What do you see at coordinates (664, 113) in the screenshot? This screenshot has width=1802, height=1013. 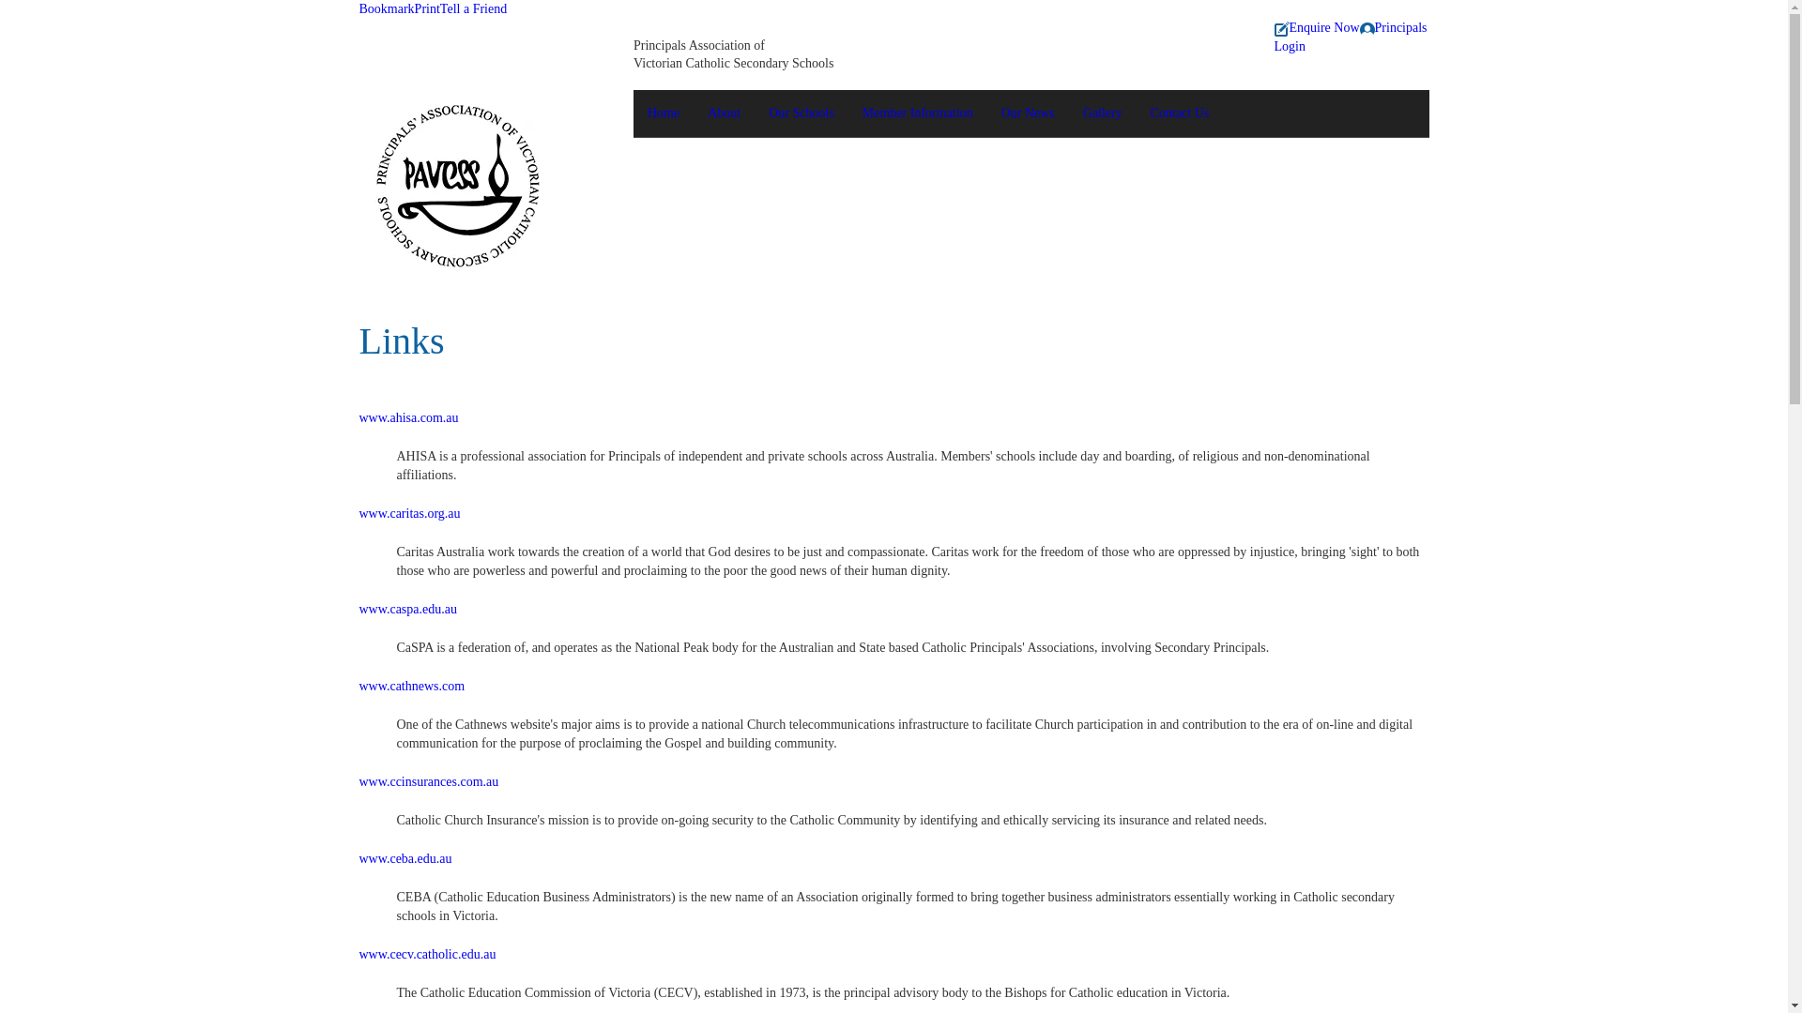 I see `Home` at bounding box center [664, 113].